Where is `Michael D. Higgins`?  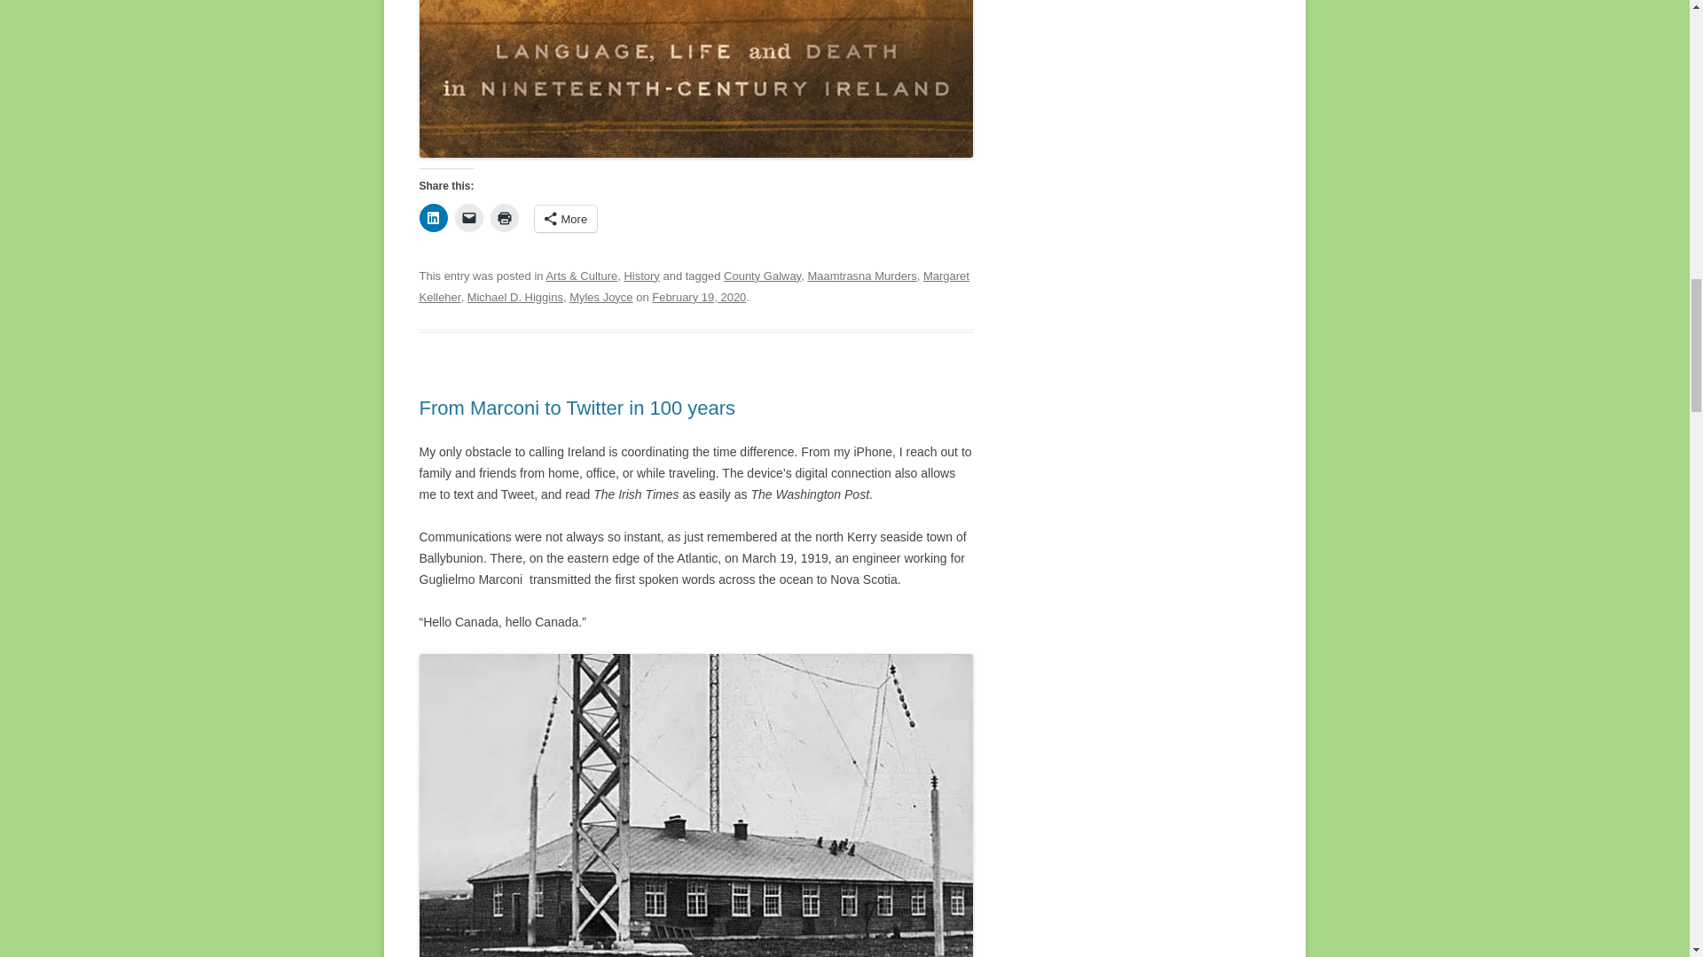 Michael D. Higgins is located at coordinates (514, 298).